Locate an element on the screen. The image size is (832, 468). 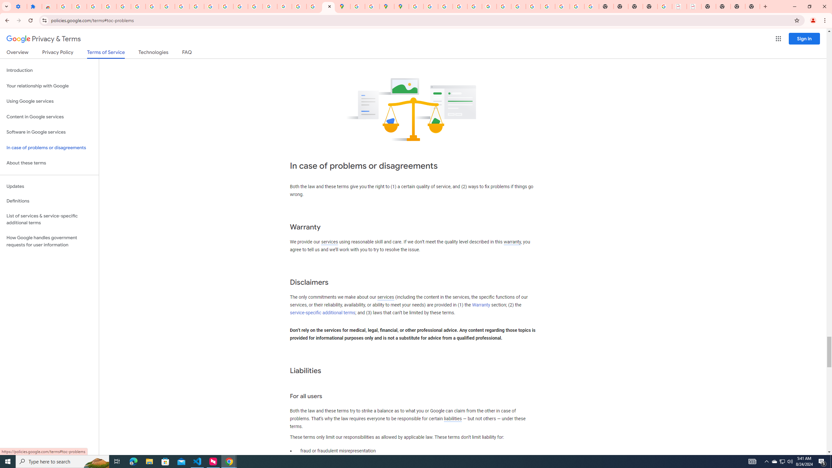
YouTube is located at coordinates (182, 6).